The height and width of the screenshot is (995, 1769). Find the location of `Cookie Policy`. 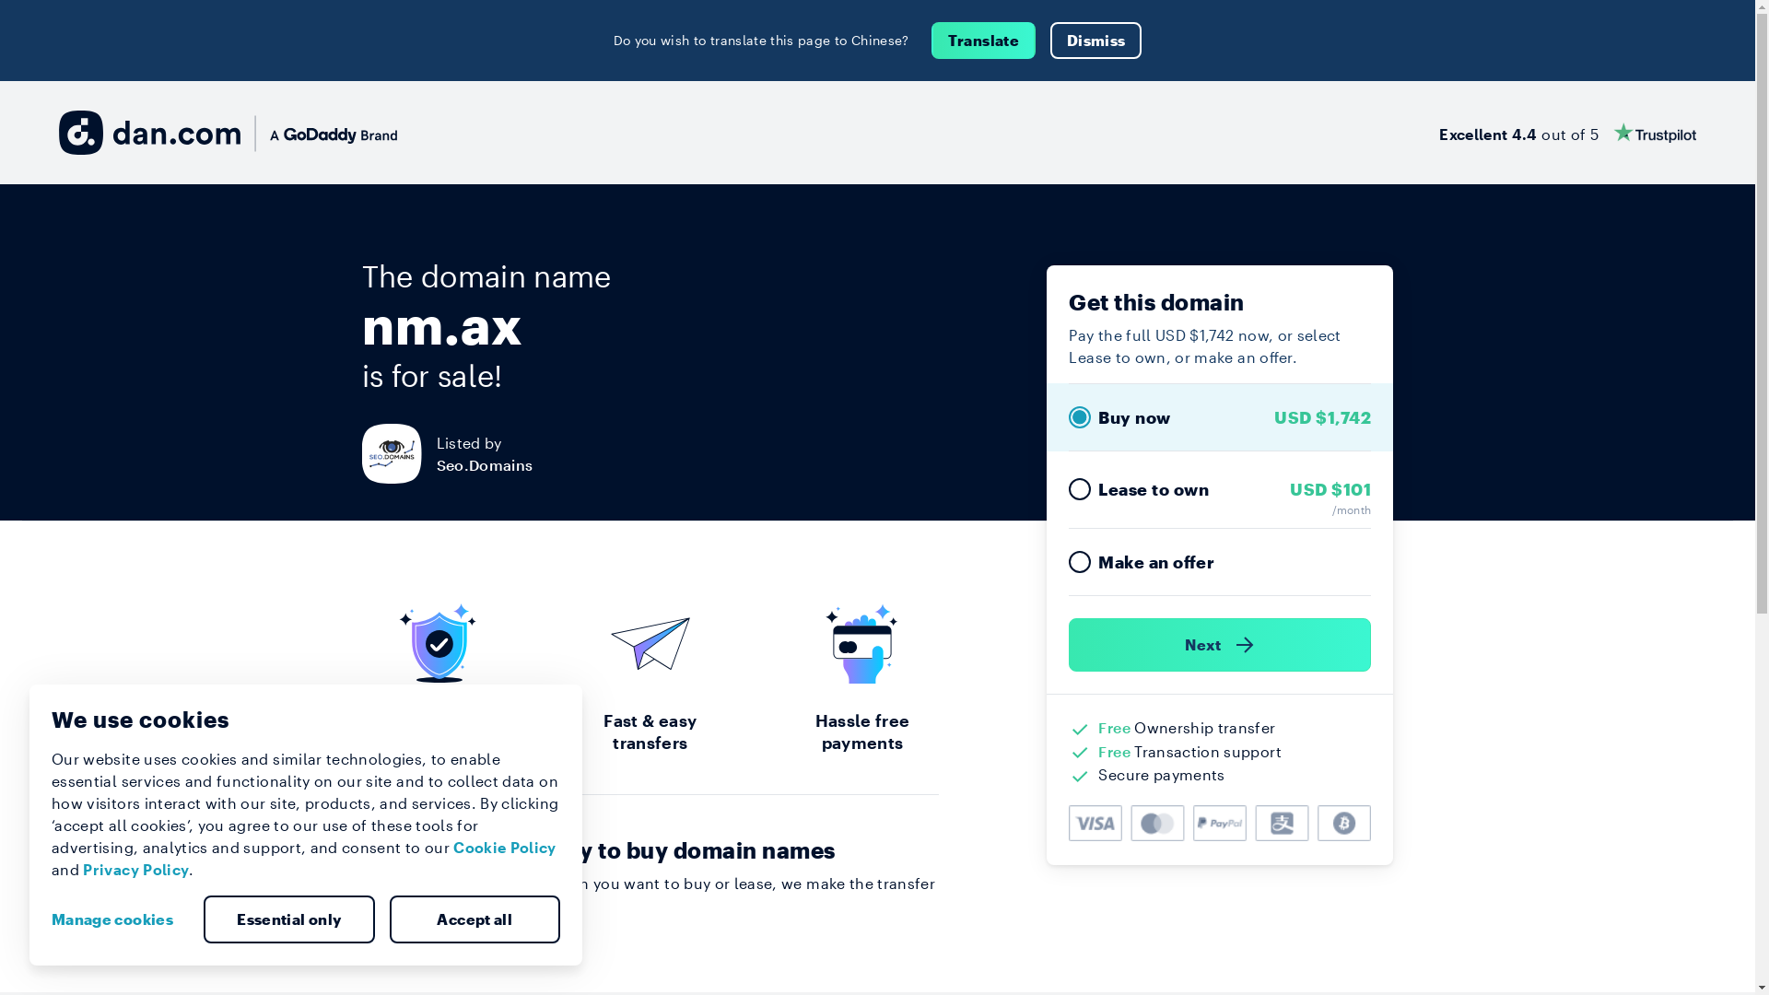

Cookie Policy is located at coordinates (505, 848).